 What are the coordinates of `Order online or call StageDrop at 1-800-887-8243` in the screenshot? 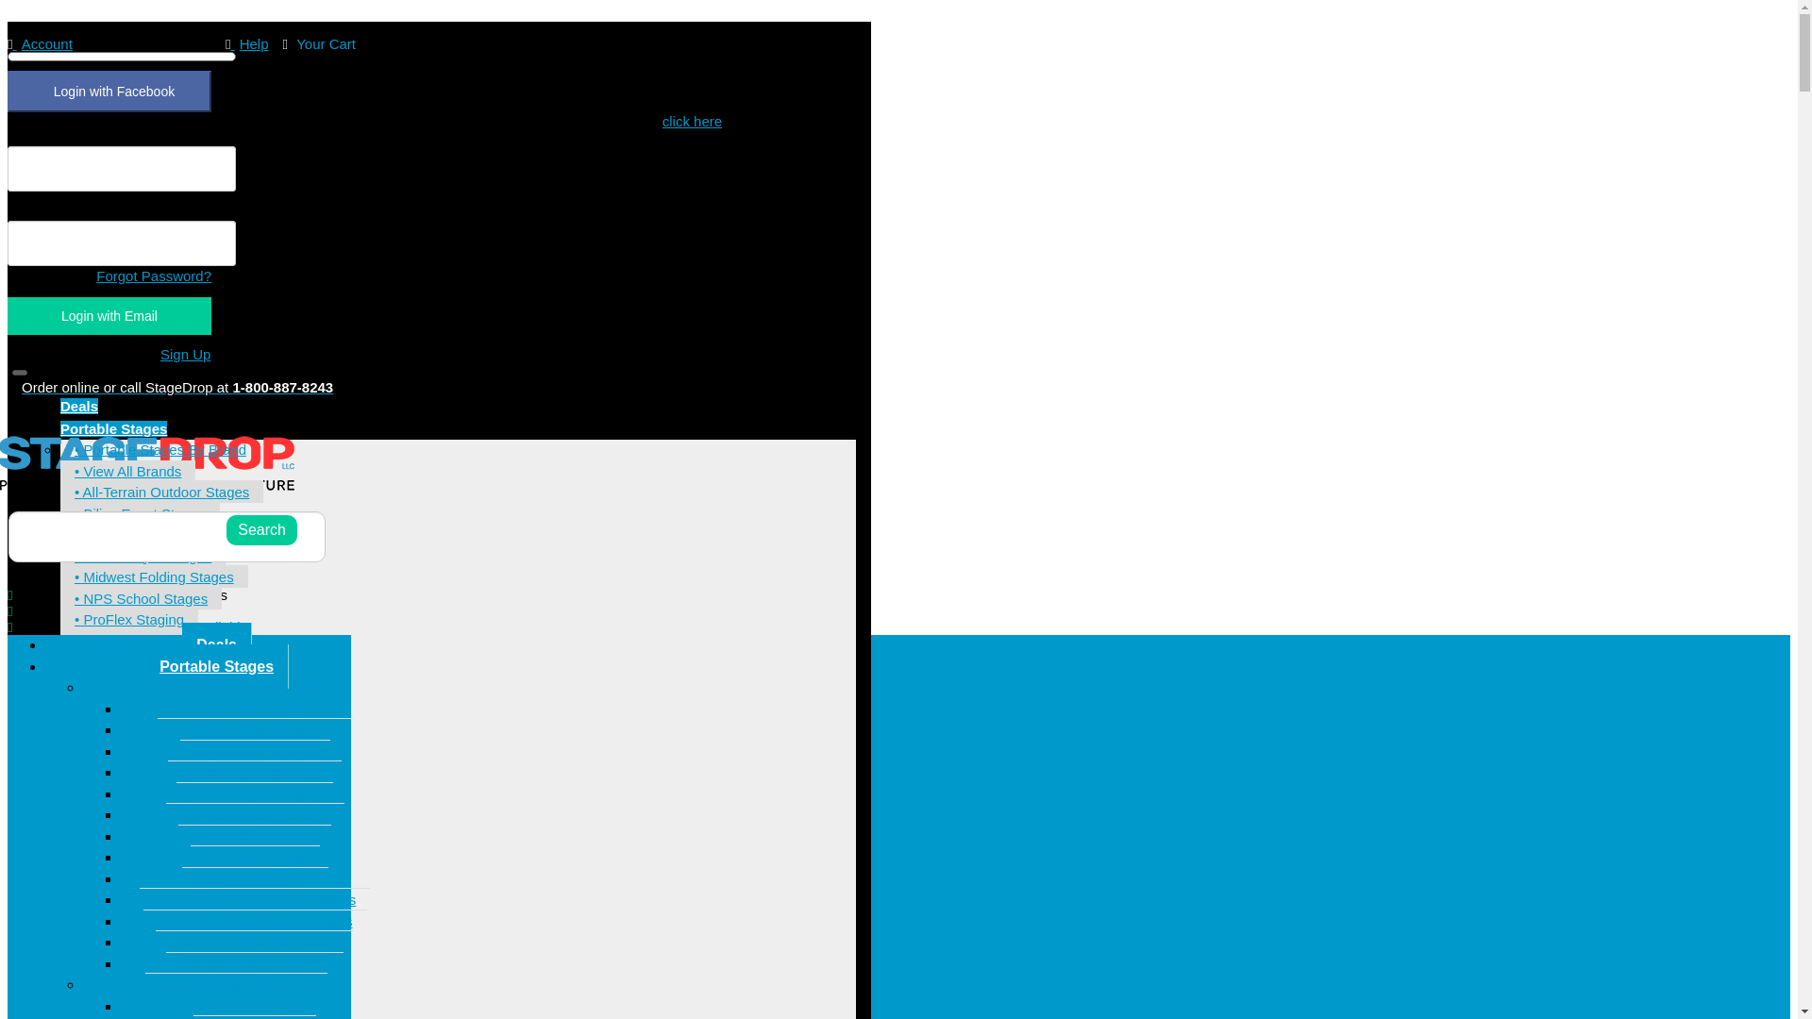 It's located at (177, 387).